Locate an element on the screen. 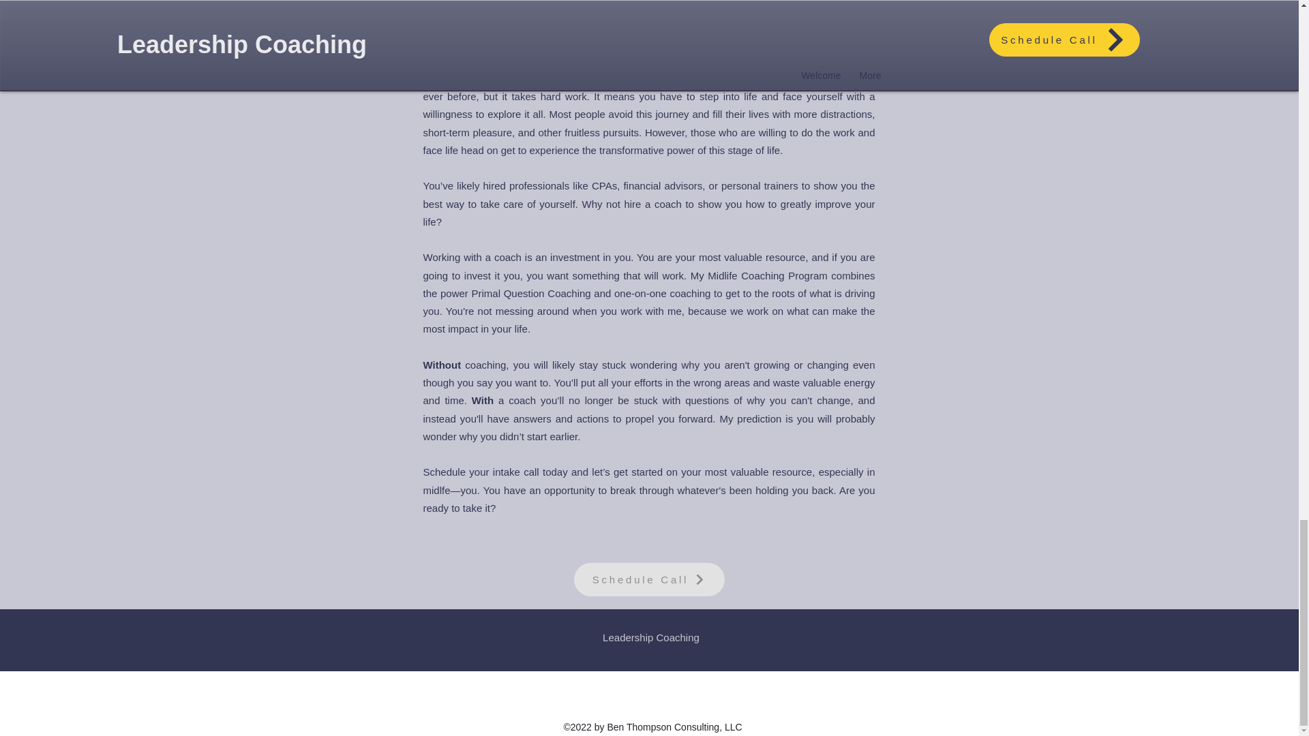  Schedule Call is located at coordinates (649, 579).